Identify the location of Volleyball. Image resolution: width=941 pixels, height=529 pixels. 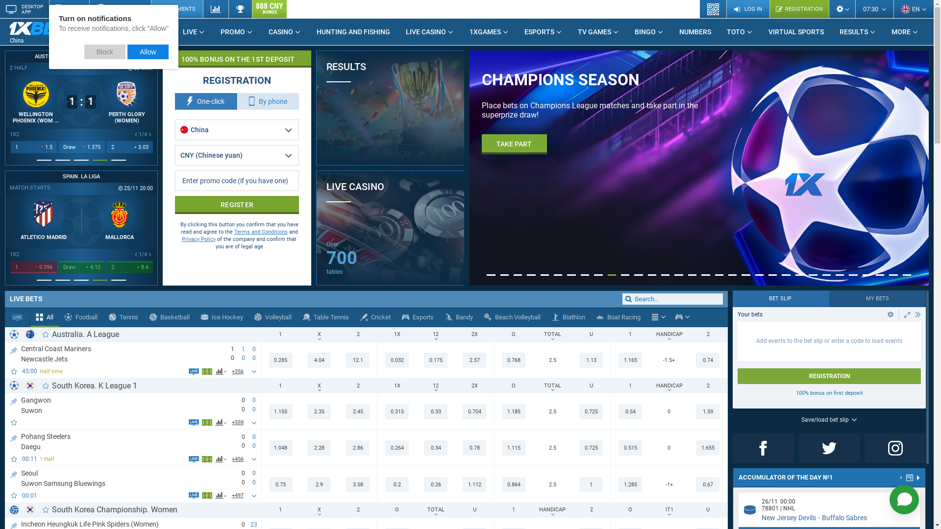
(273, 317).